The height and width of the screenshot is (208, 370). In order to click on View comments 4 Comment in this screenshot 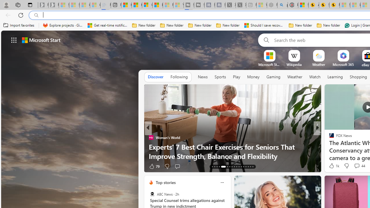, I will do `click(355, 166)`.